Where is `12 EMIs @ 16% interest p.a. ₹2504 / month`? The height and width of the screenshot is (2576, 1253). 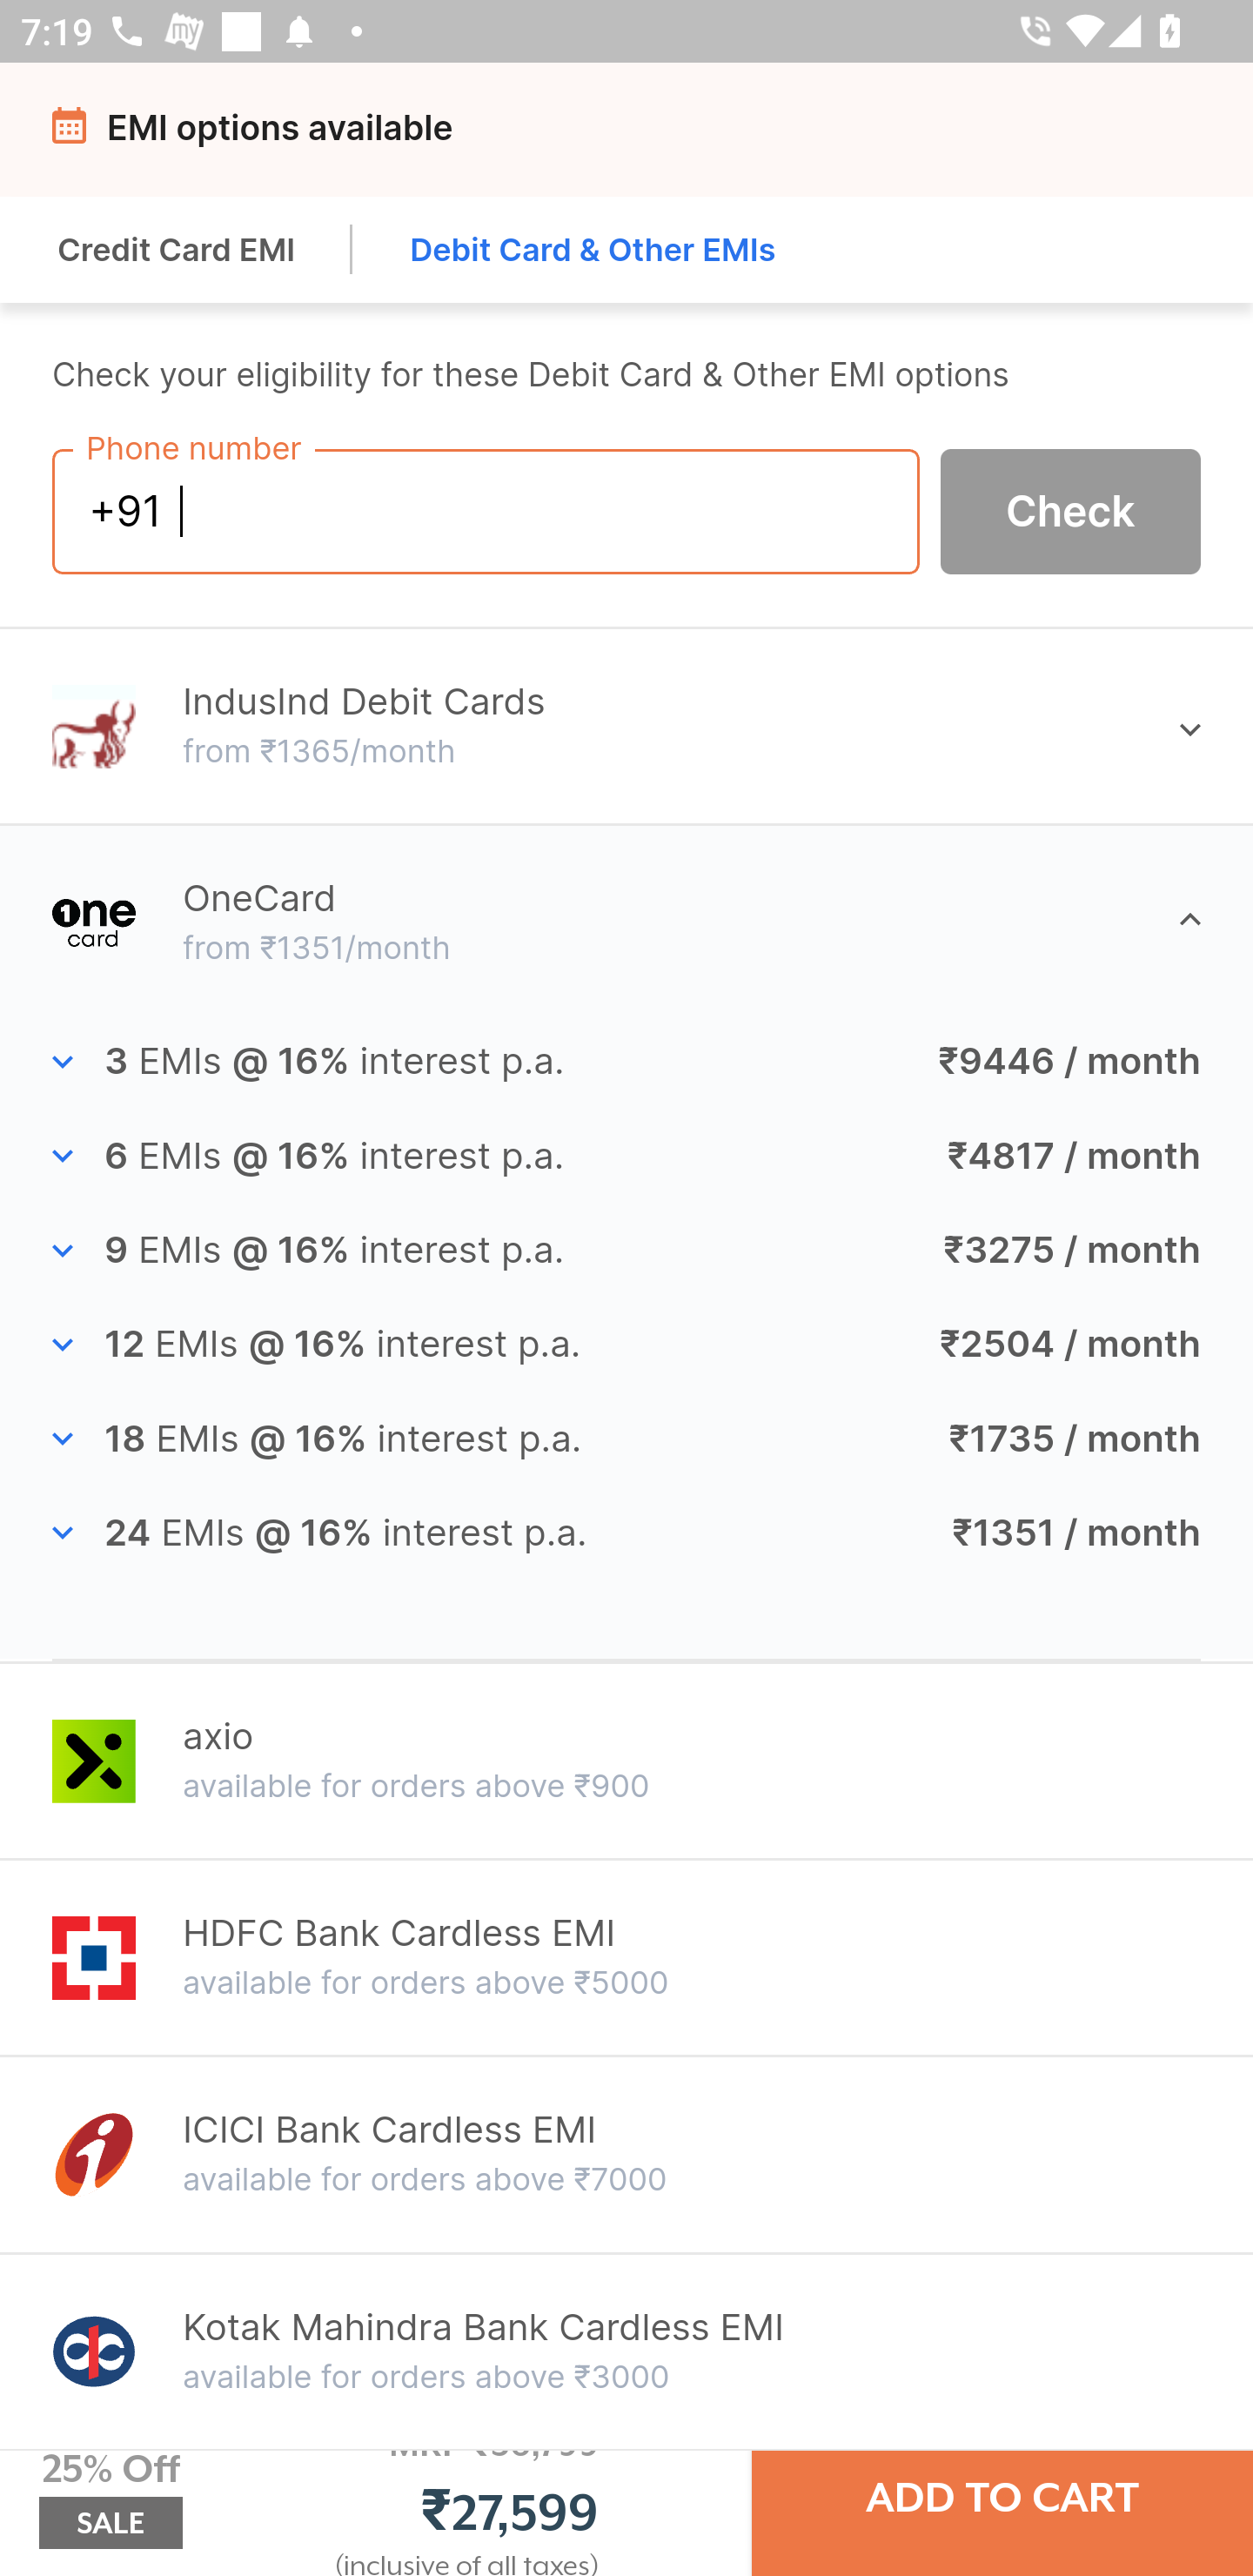 12 EMIs @ 16% interest p.a. ₹2504 / month is located at coordinates (626, 1345).